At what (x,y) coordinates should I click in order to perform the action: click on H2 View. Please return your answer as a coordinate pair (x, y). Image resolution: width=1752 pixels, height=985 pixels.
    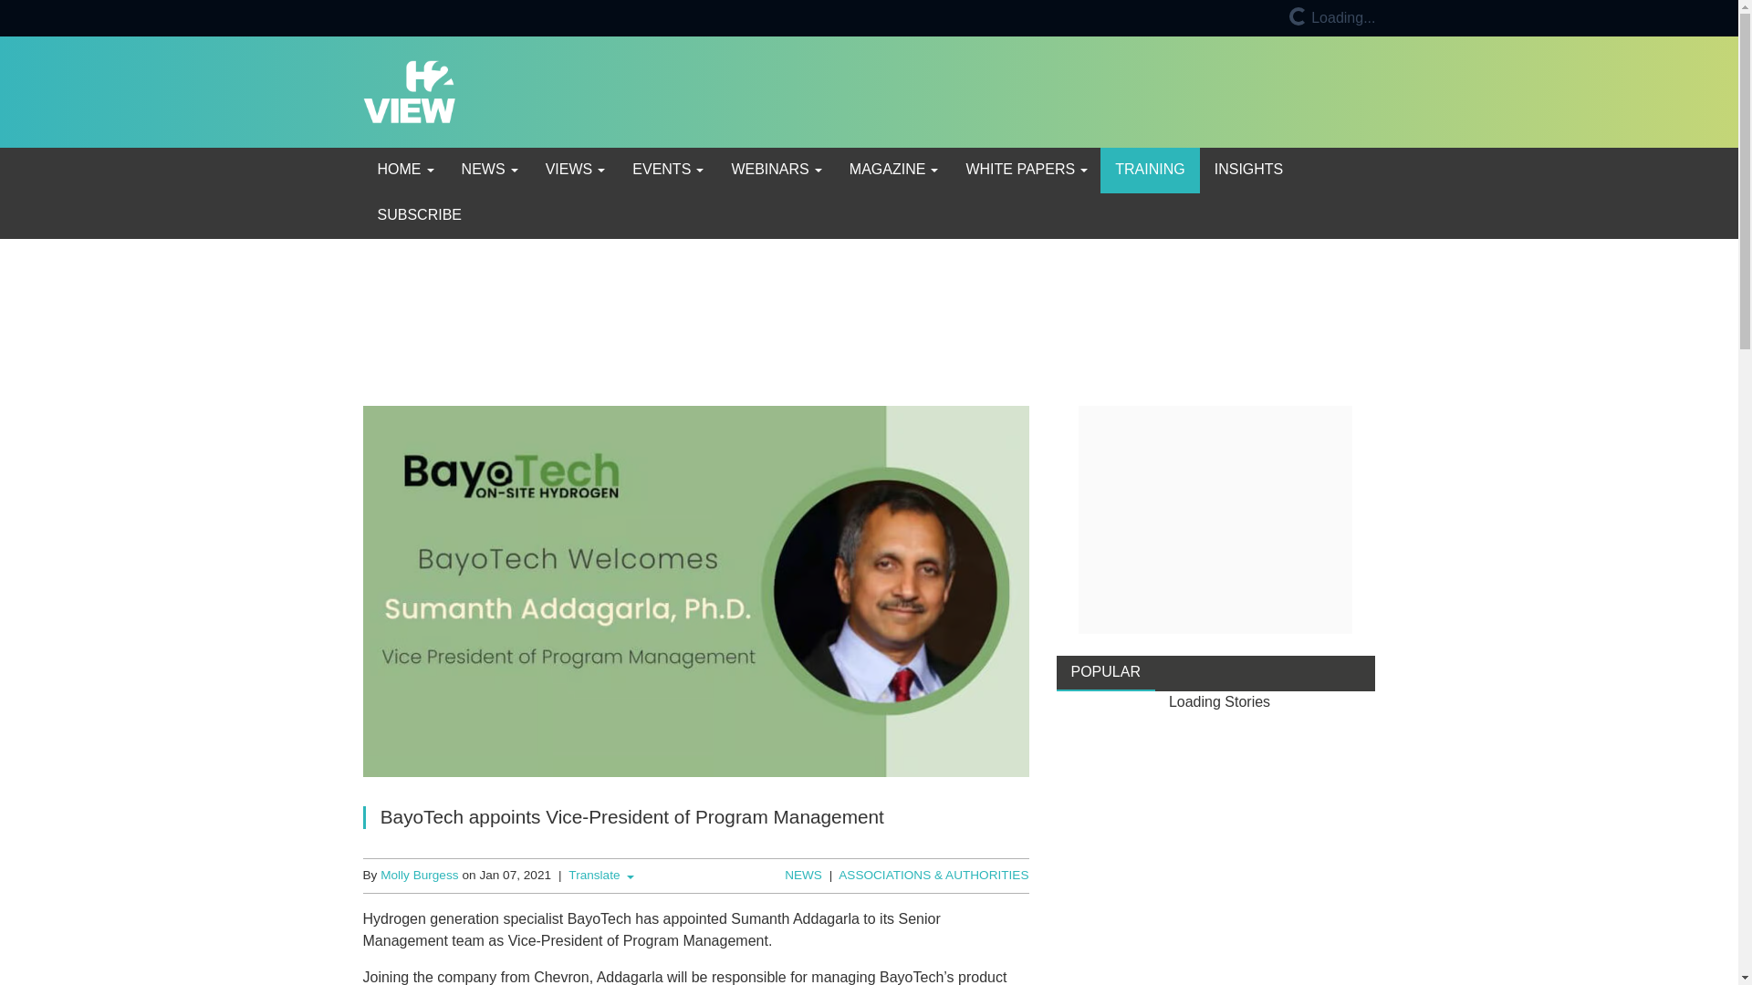
    Looking at the image, I should click on (409, 90).